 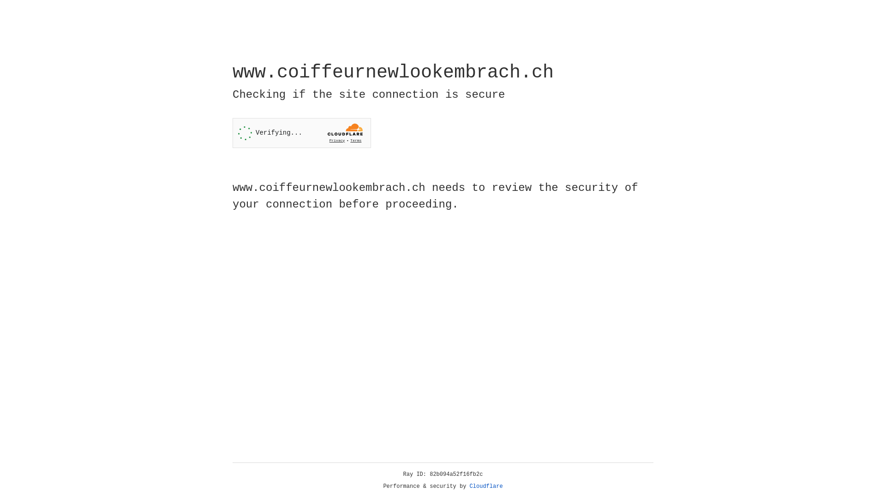 What do you see at coordinates (486, 486) in the screenshot?
I see `Cloudflare` at bounding box center [486, 486].